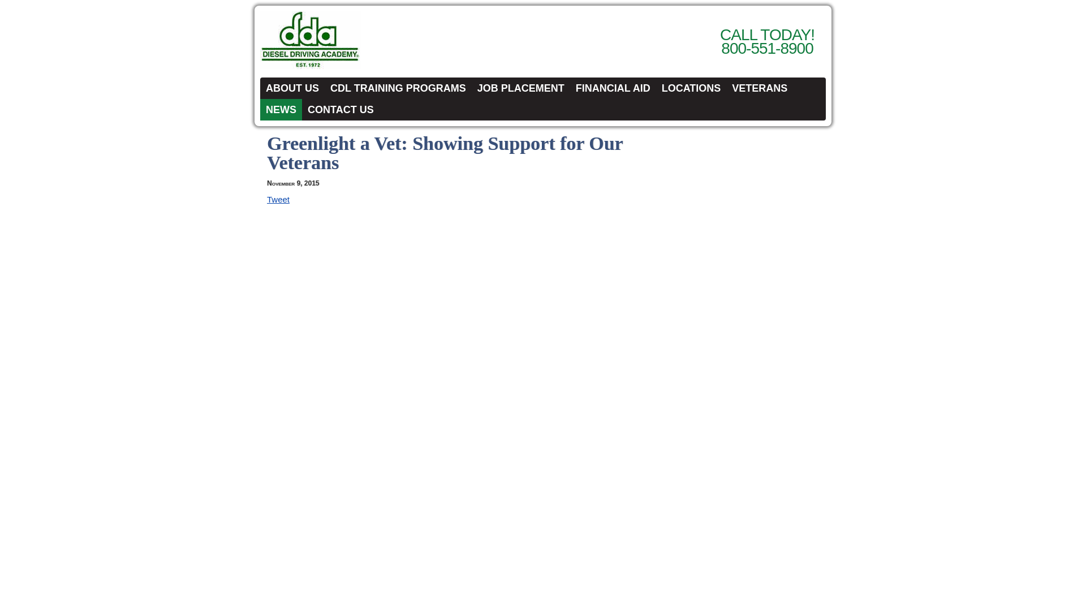 The height and width of the screenshot is (611, 1086). I want to click on NEWS, so click(281, 109).